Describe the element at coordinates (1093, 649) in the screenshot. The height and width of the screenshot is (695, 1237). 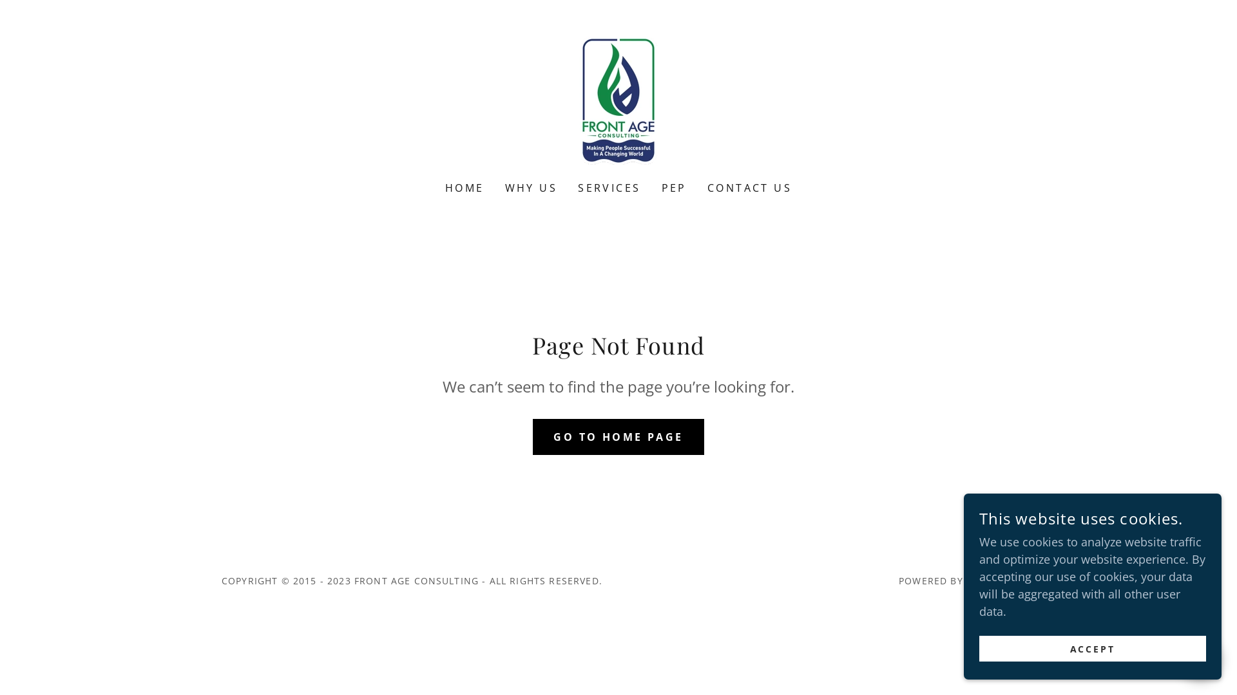
I see `ACCEPT` at that location.